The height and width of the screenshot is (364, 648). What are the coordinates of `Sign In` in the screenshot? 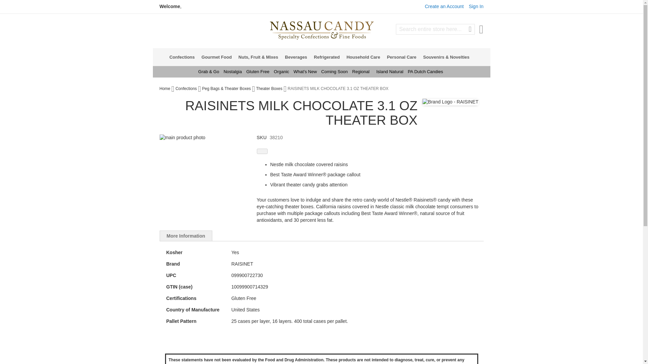 It's located at (476, 6).